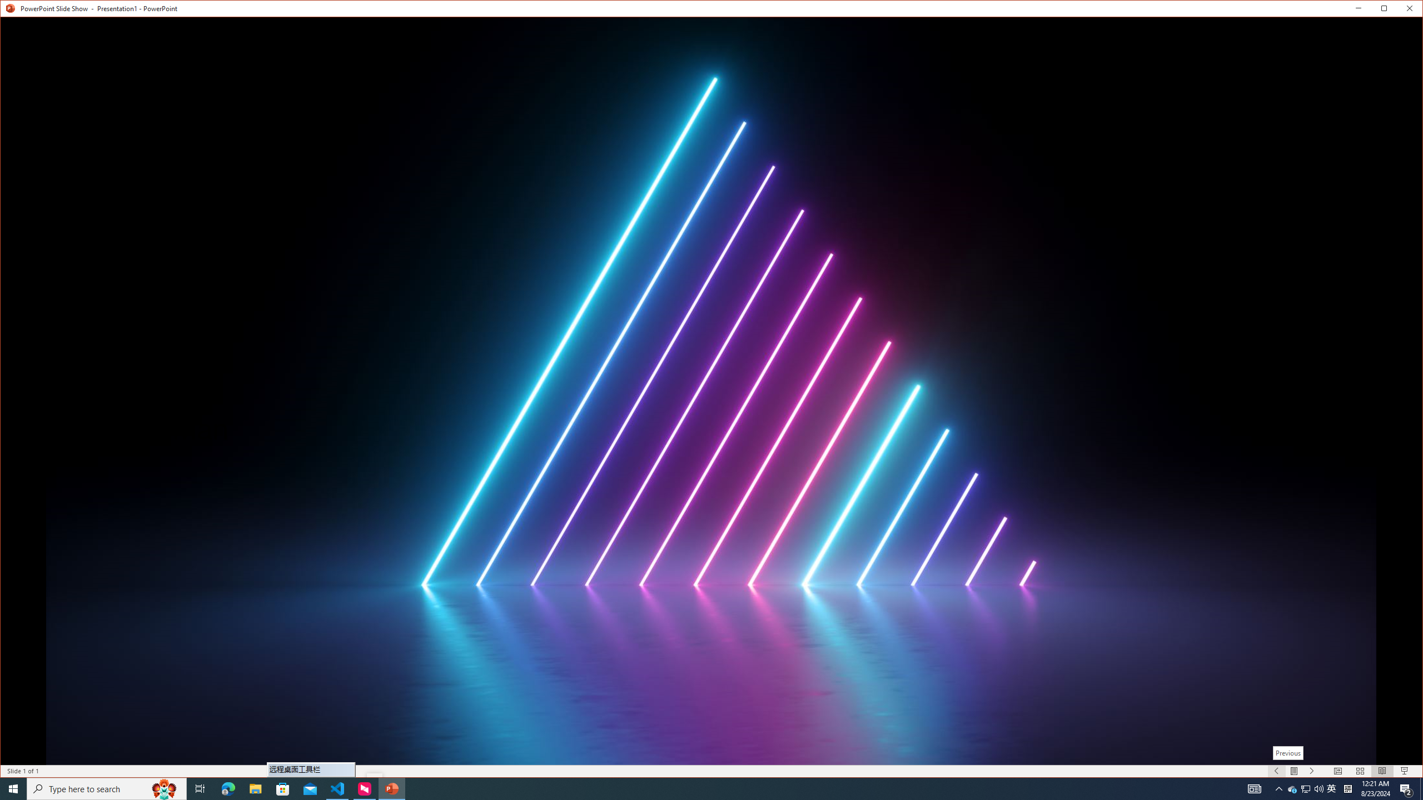  I want to click on Tray Input Indicator - Chinese (Simplified, China), so click(338, 789).